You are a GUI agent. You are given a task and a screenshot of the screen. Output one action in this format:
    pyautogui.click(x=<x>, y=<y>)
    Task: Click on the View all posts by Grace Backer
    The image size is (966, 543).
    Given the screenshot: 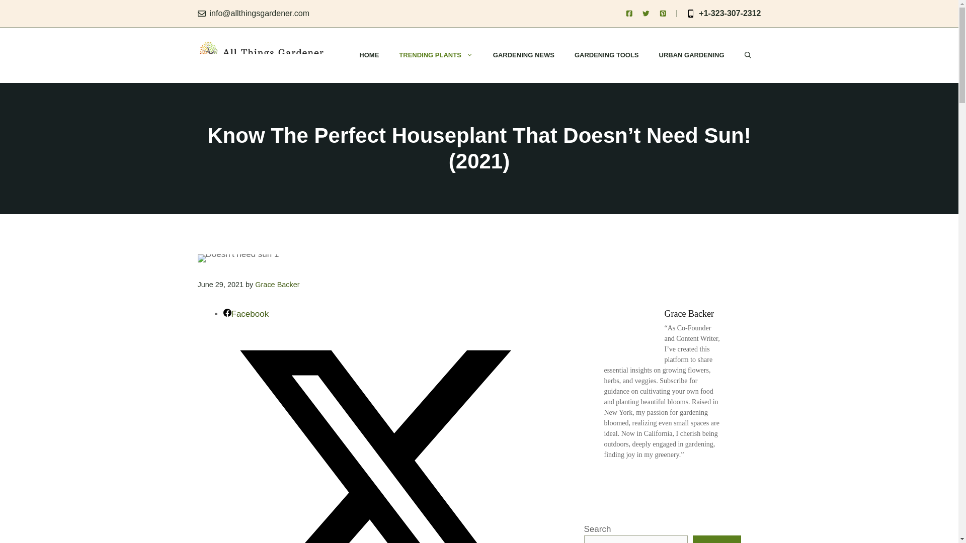 What is the action you would take?
    pyautogui.click(x=277, y=285)
    